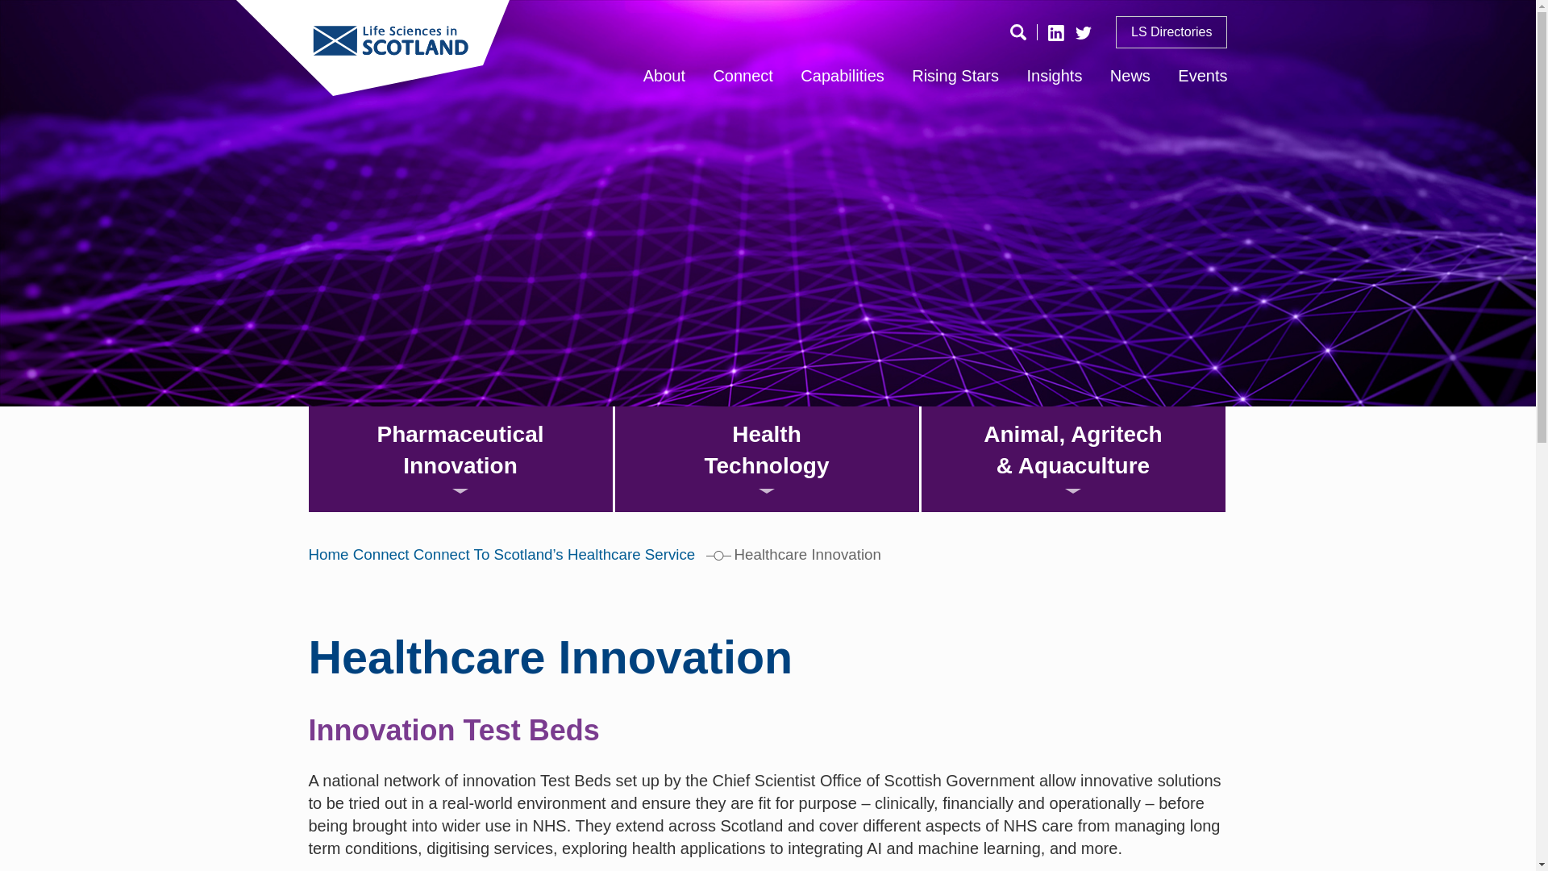 The height and width of the screenshot is (871, 1548). Describe the element at coordinates (1203, 76) in the screenshot. I see `Events` at that location.